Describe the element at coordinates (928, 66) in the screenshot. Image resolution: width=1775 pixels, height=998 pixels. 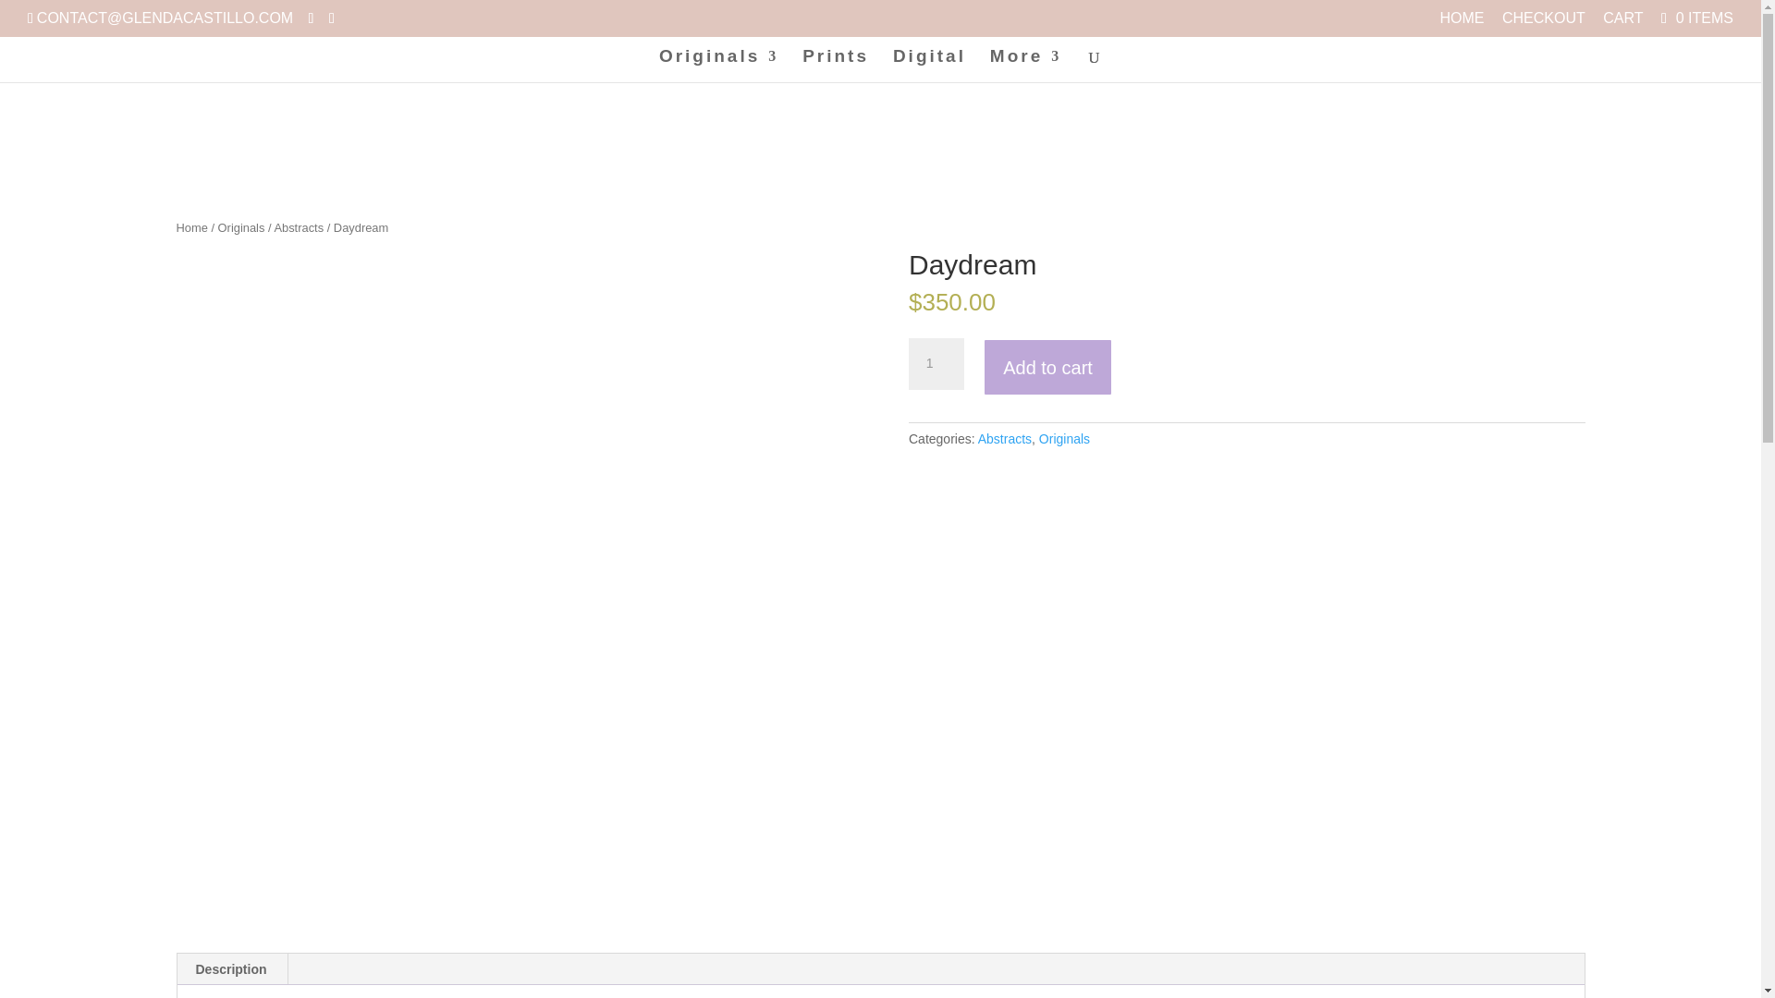
I see `Digital` at that location.